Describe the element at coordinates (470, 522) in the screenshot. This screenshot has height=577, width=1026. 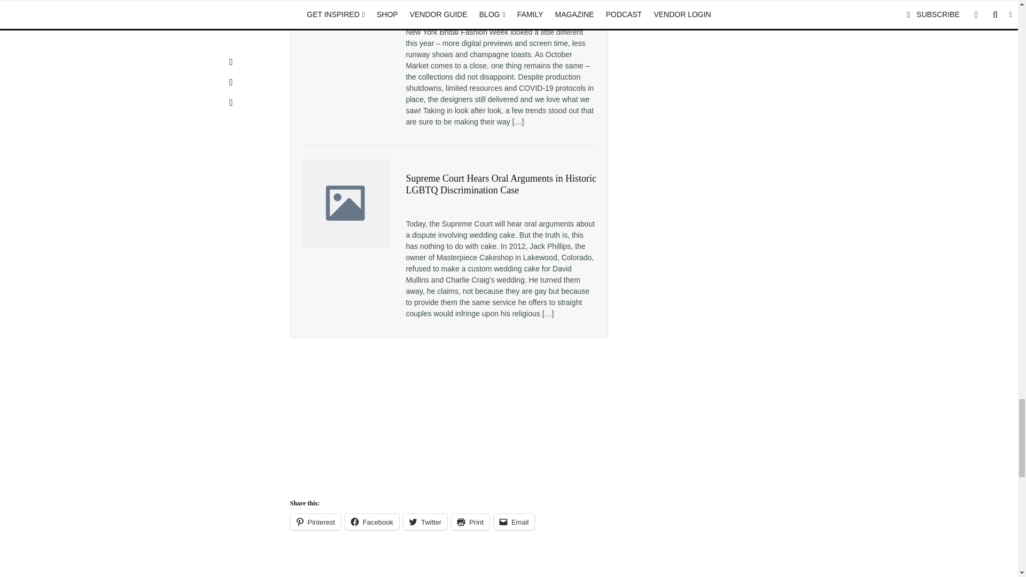
I see `Click to print` at that location.